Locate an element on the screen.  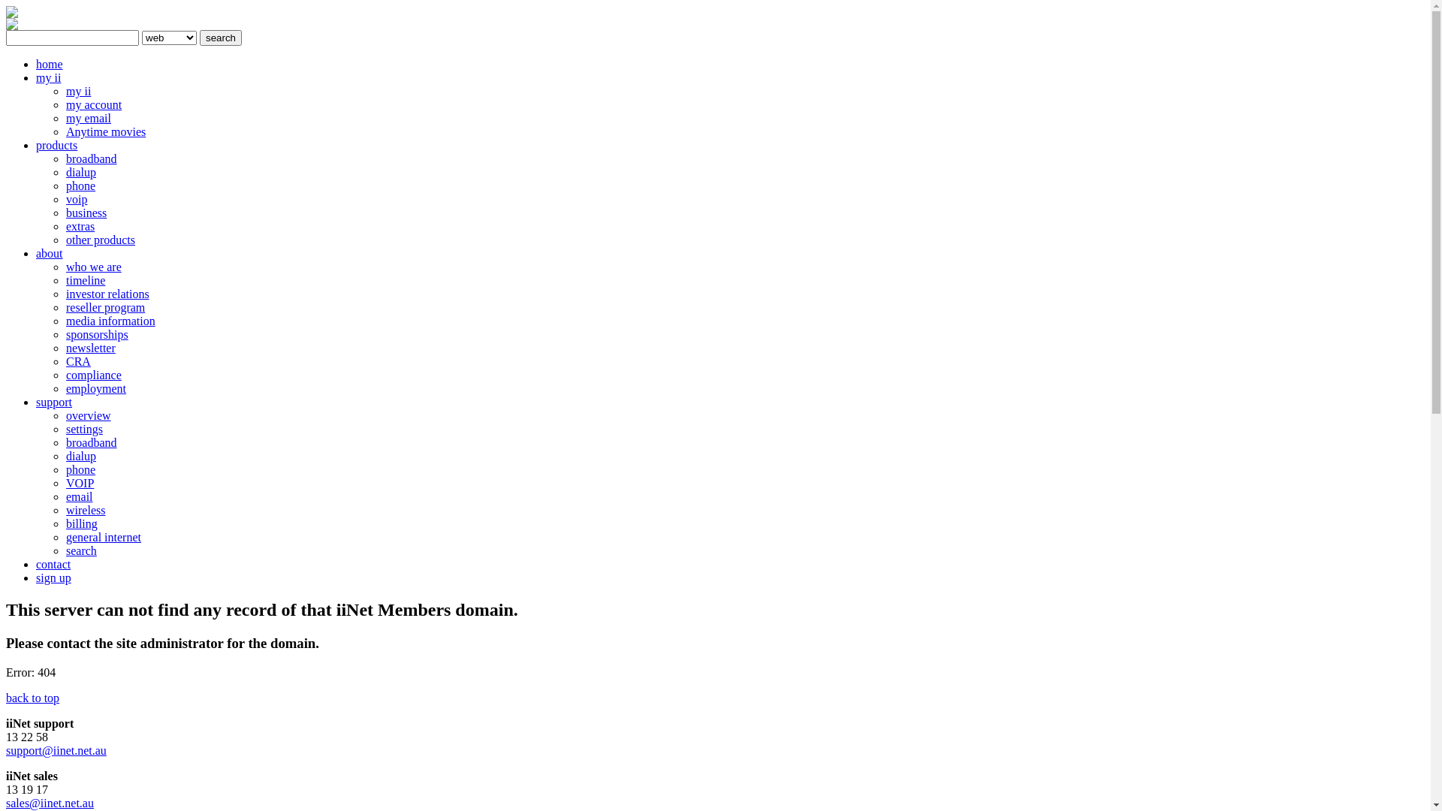
phone is located at coordinates (81, 186).